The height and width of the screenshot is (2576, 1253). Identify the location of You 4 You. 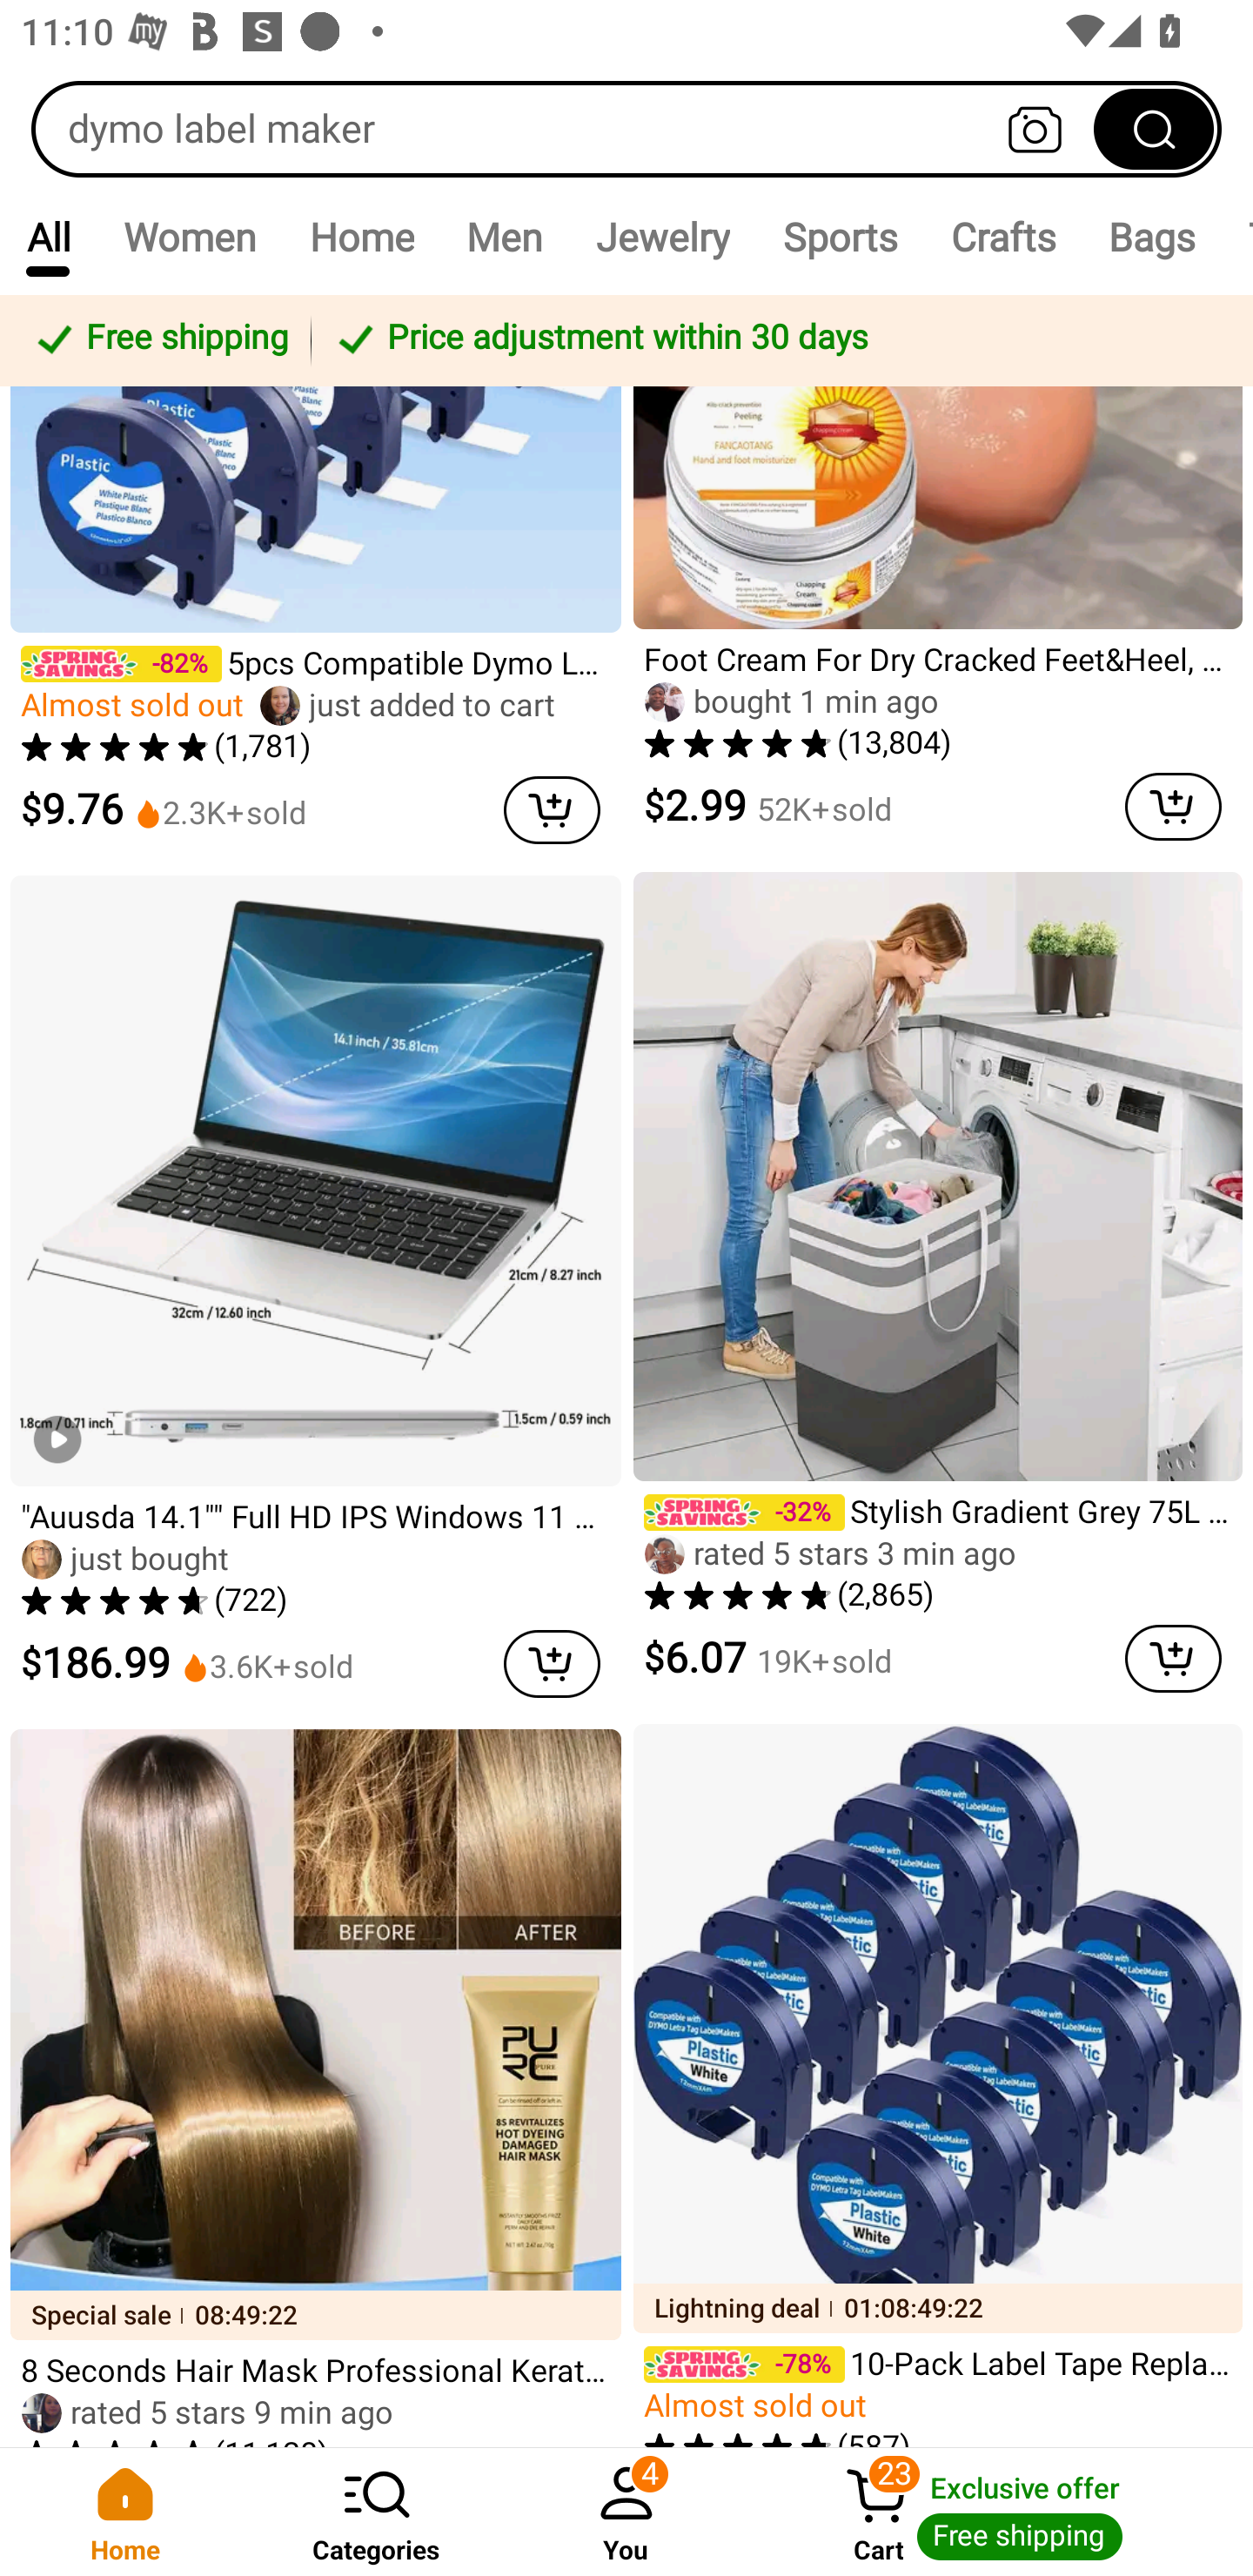
(626, 2512).